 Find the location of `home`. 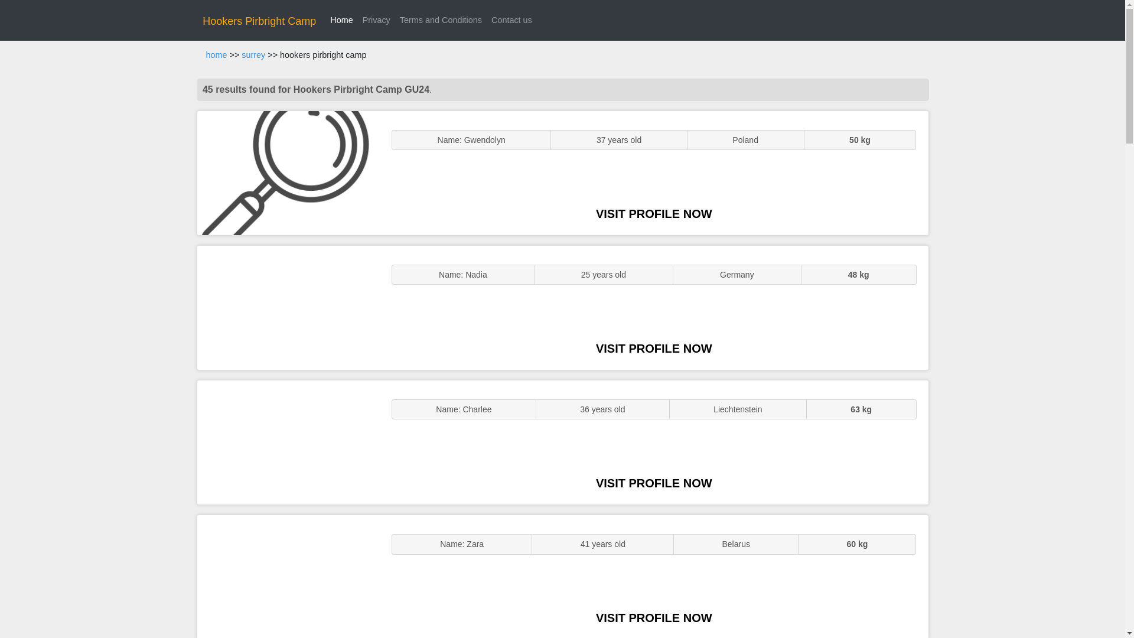

home is located at coordinates (216, 55).